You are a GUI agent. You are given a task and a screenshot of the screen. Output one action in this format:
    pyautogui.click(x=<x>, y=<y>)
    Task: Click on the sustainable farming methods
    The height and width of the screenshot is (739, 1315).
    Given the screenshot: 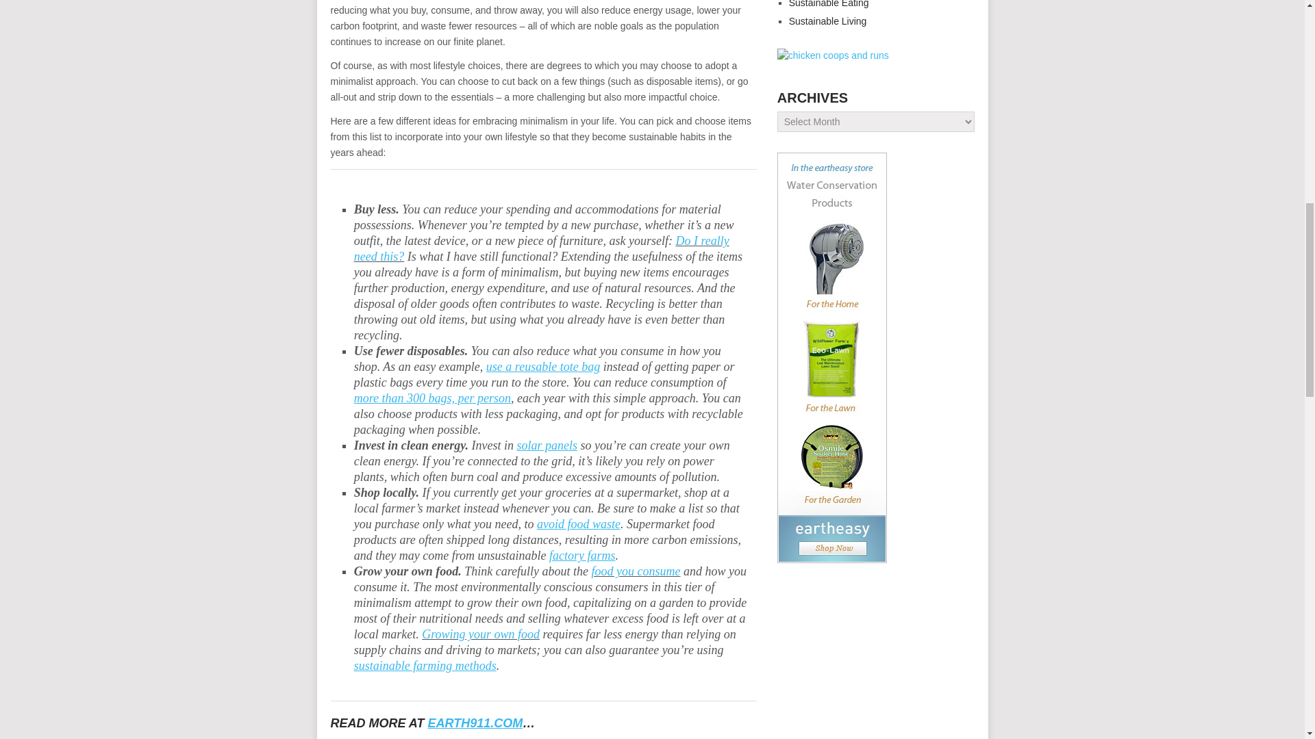 What is the action you would take?
    pyautogui.click(x=425, y=665)
    